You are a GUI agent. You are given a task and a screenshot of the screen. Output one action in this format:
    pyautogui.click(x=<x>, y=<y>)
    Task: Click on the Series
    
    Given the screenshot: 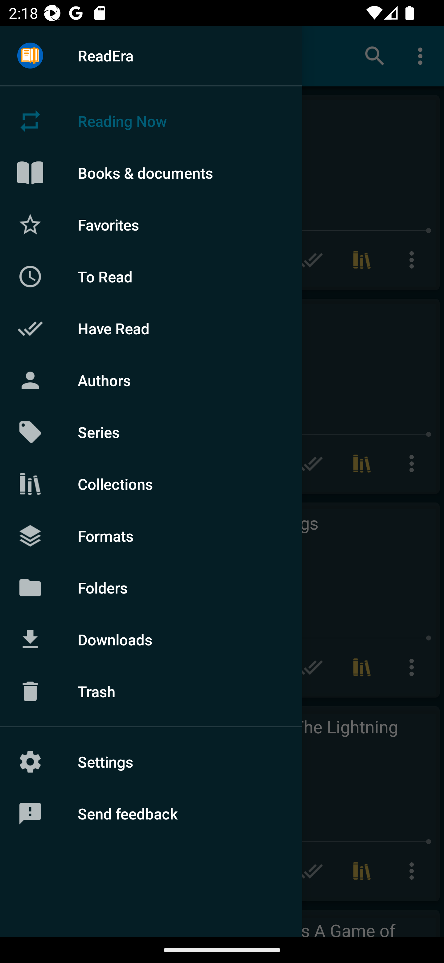 What is the action you would take?
    pyautogui.click(x=151, y=432)
    